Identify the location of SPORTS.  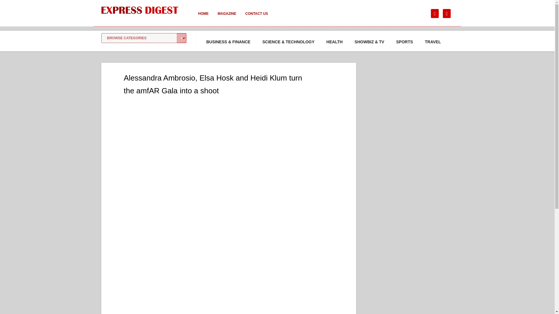
(405, 42).